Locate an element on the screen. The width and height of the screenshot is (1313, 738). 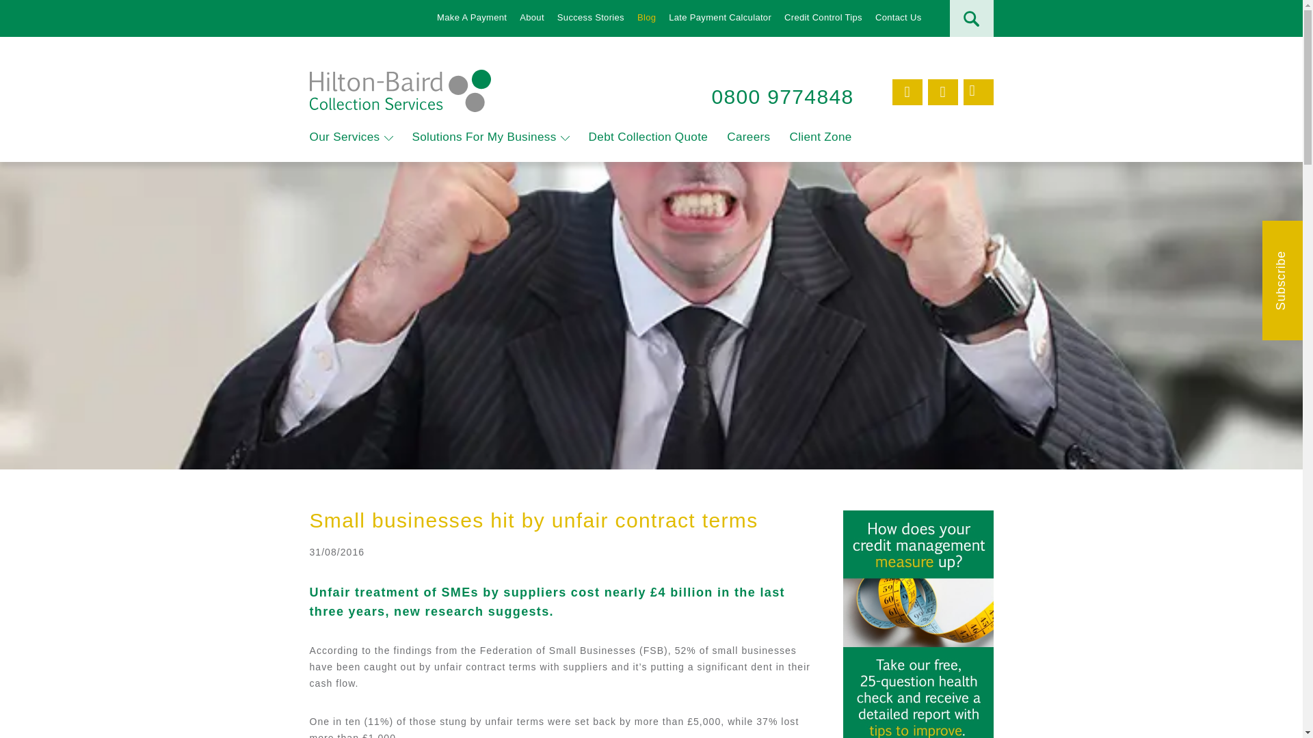
Late Payment Calculator is located at coordinates (719, 18).